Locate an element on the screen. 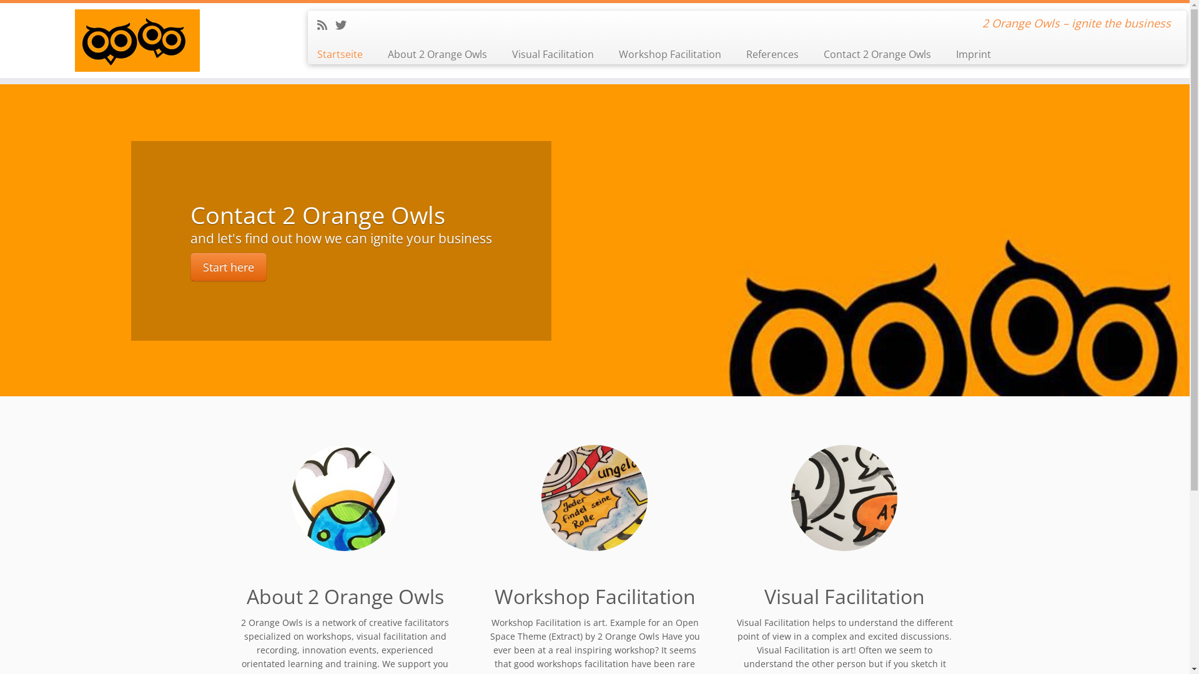  Follow me on Twitter is located at coordinates (345, 25).